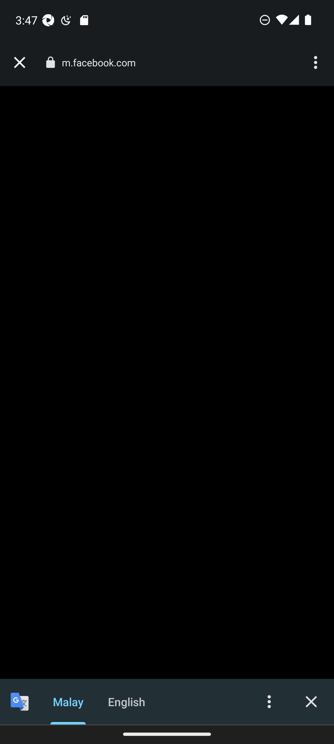 The height and width of the screenshot is (744, 334). I want to click on More options, so click(269, 701).